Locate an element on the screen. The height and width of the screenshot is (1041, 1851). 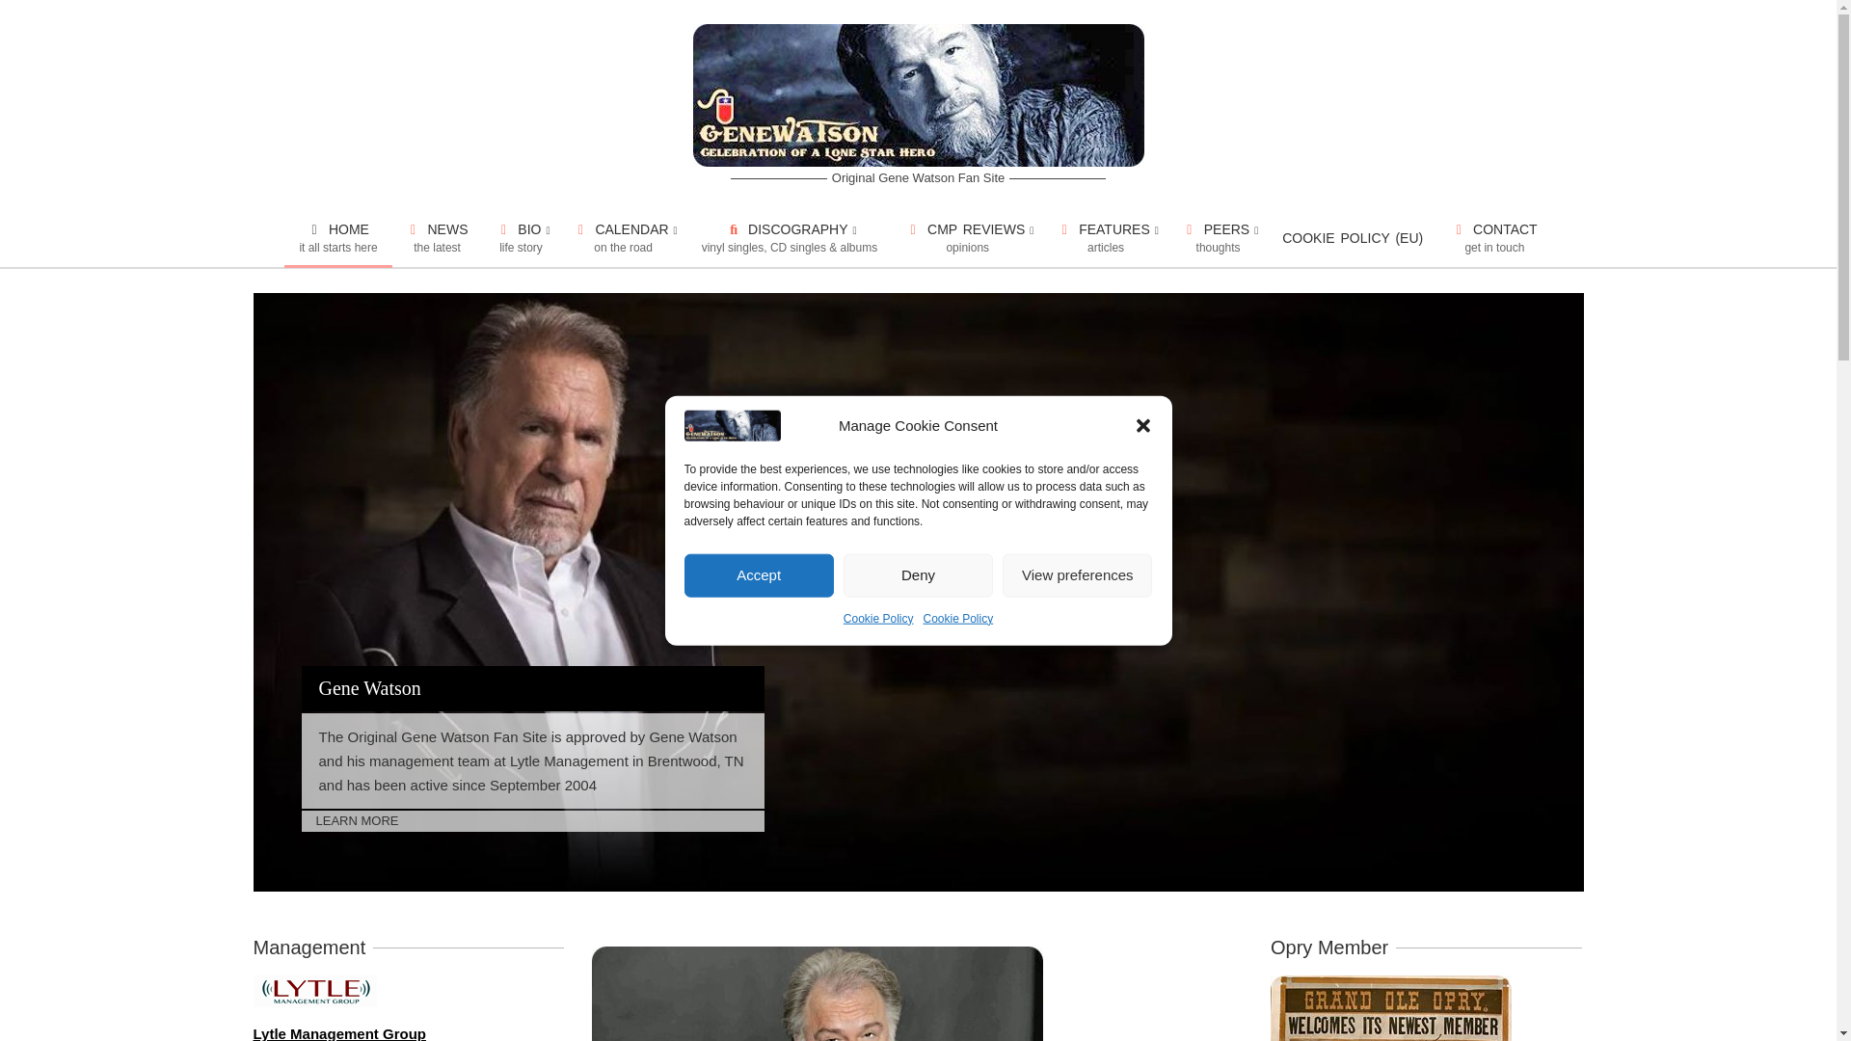
Deny is located at coordinates (623, 238).